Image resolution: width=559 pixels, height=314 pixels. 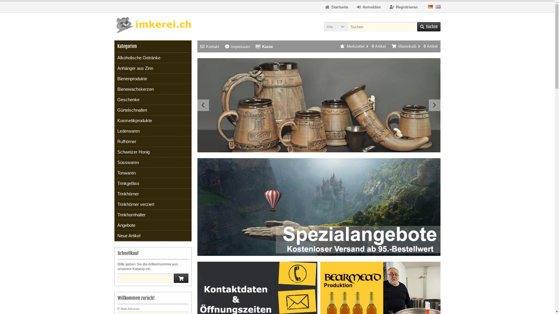 I want to click on Startseite, so click(x=337, y=7).